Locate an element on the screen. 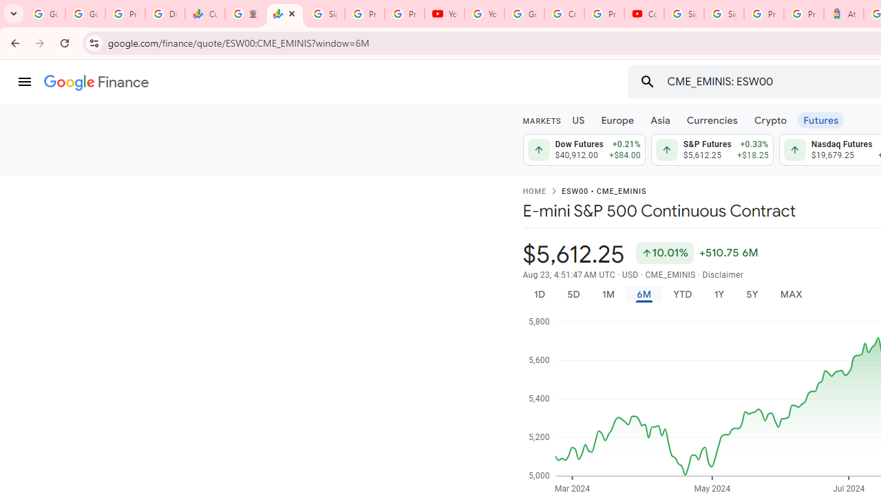 This screenshot has height=495, width=881. HOME is located at coordinates (534, 192).